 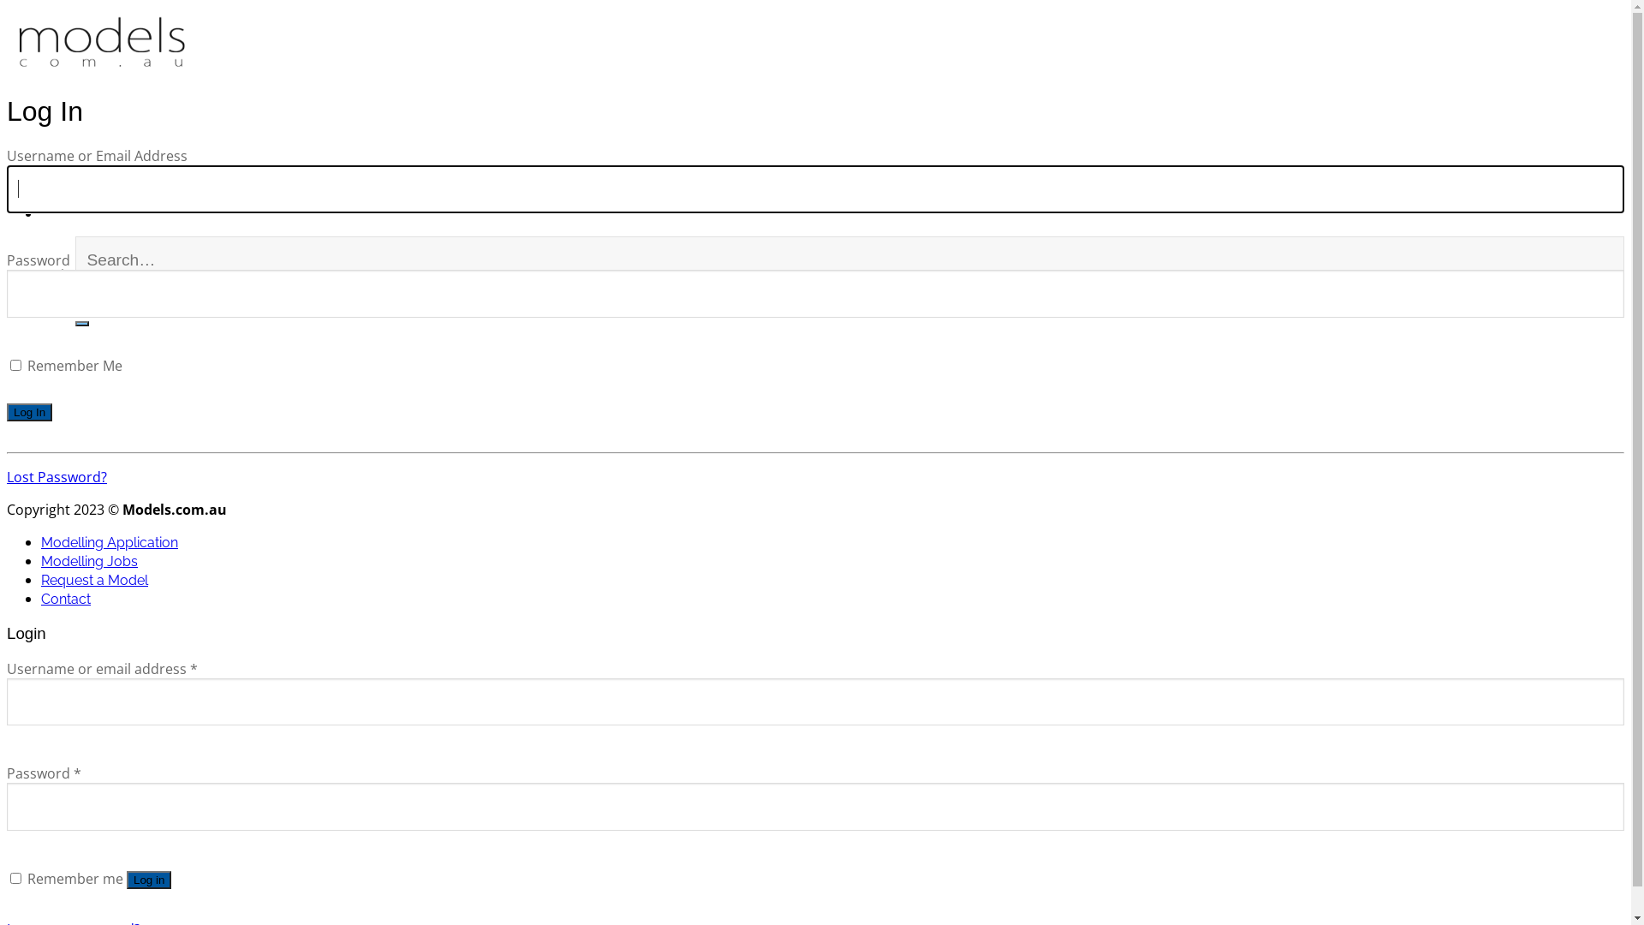 What do you see at coordinates (158, 110) in the screenshot?
I see `Models.com.au` at bounding box center [158, 110].